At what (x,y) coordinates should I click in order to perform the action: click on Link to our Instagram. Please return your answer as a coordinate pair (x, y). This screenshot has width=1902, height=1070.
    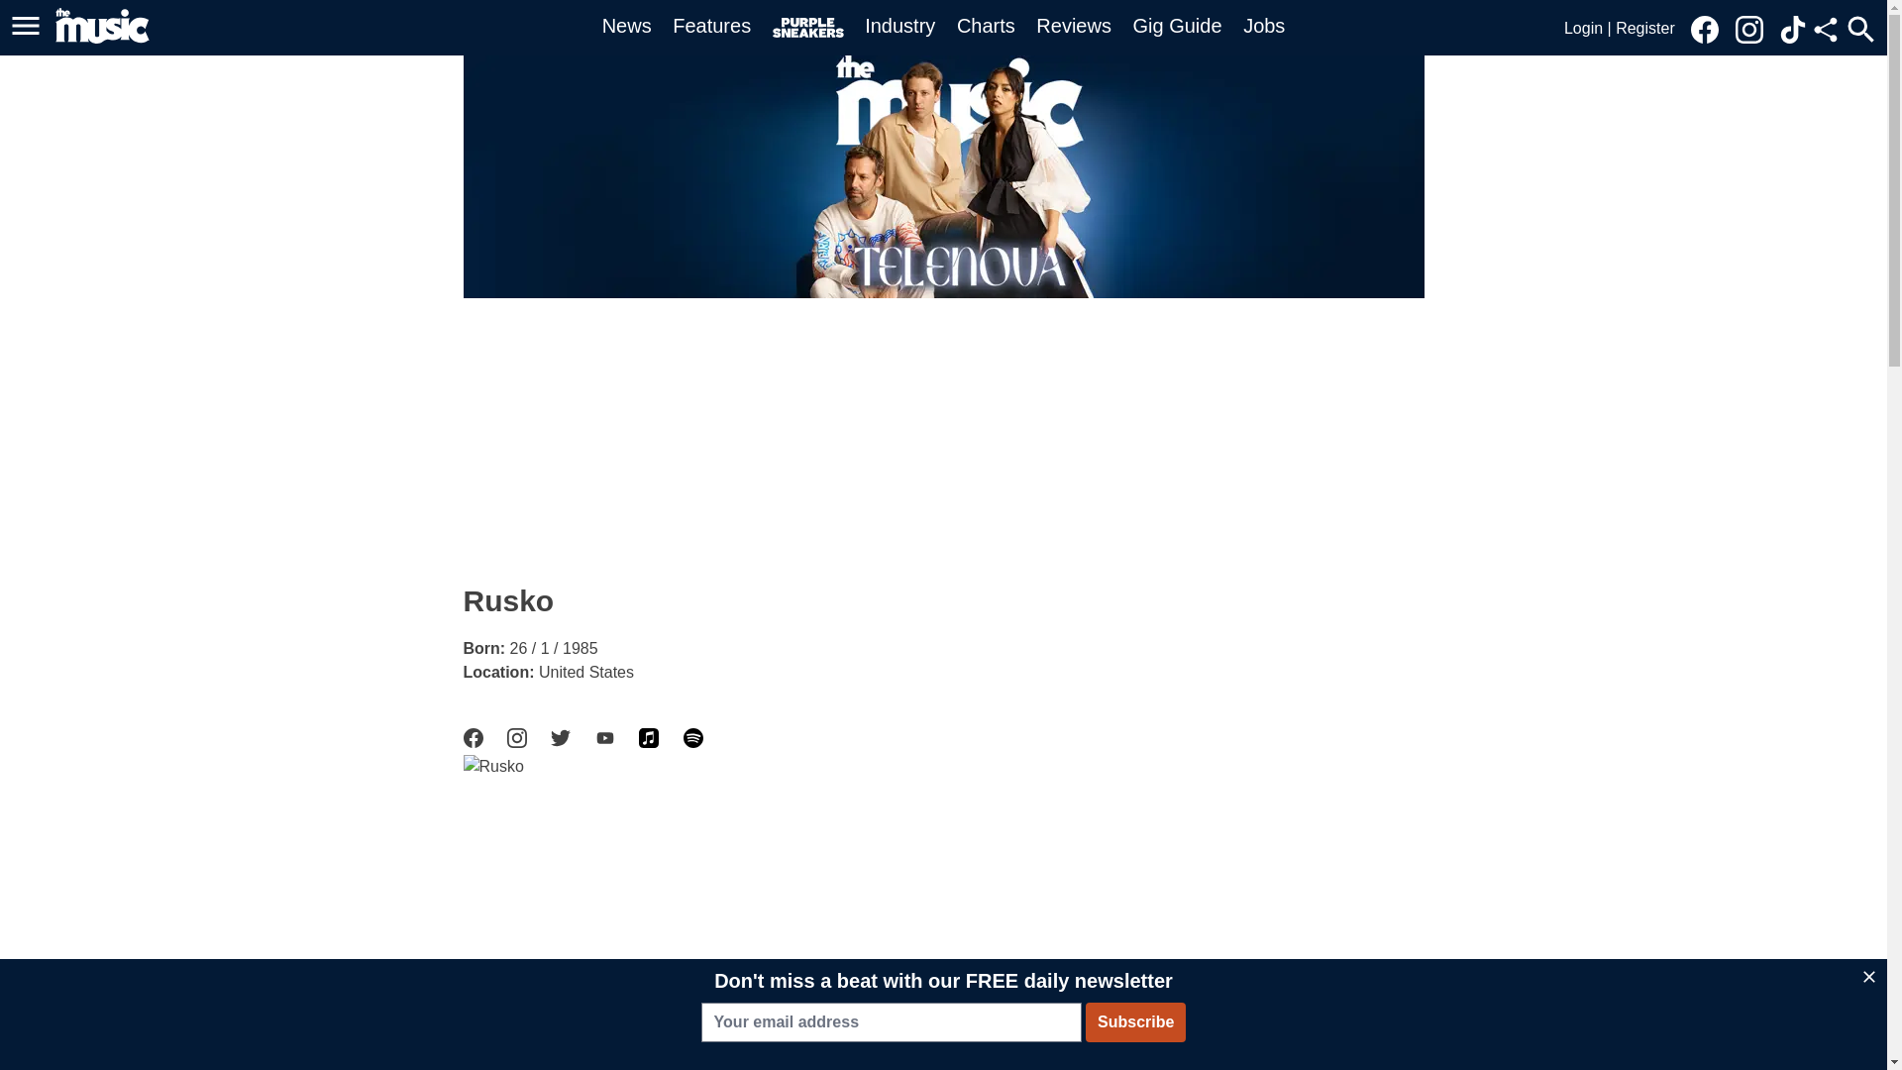
    Looking at the image, I should click on (1754, 28).